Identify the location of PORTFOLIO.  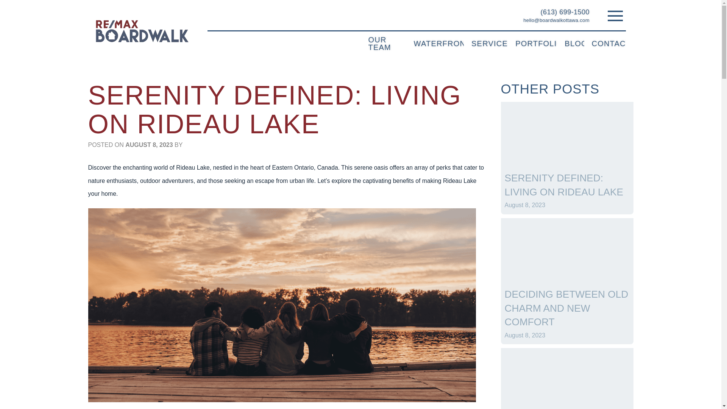
(536, 42).